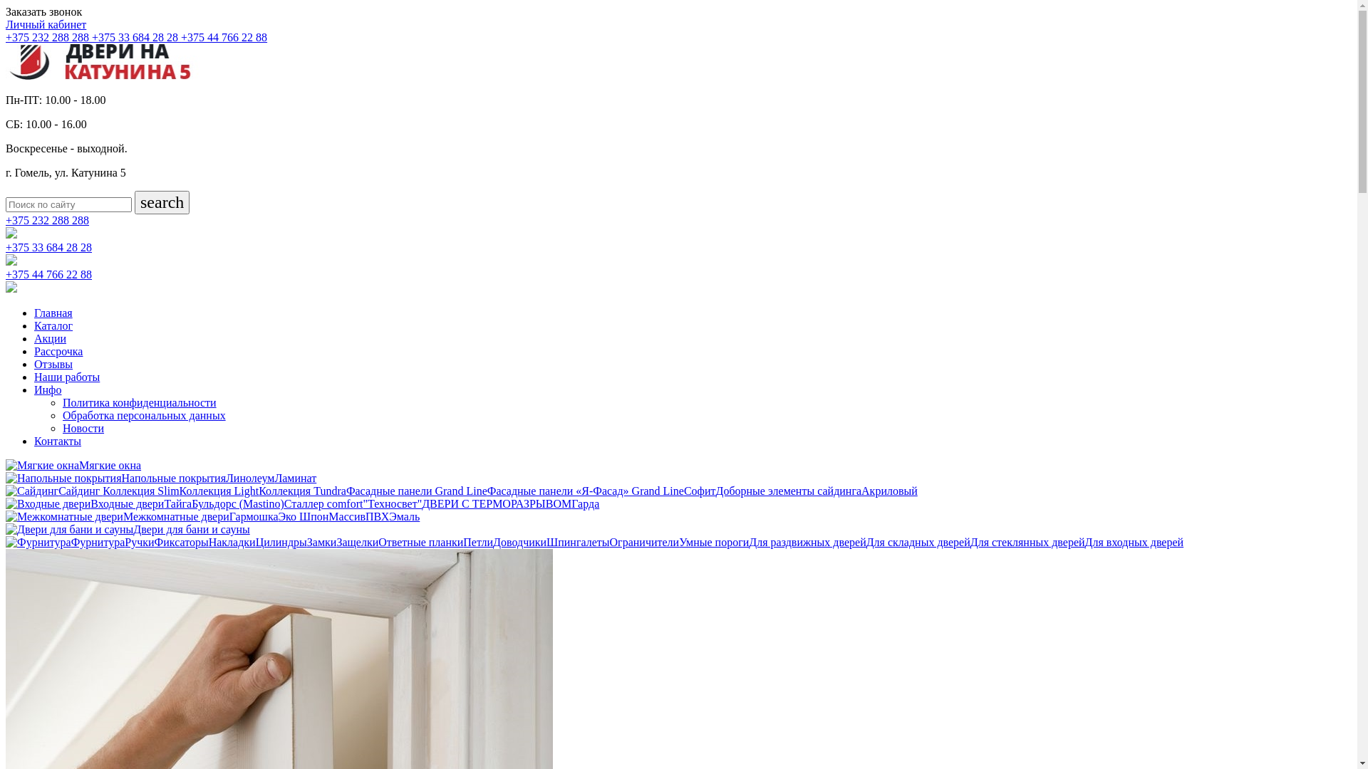 This screenshot has width=1368, height=769. I want to click on +375 33 684 28 28, so click(678, 241).